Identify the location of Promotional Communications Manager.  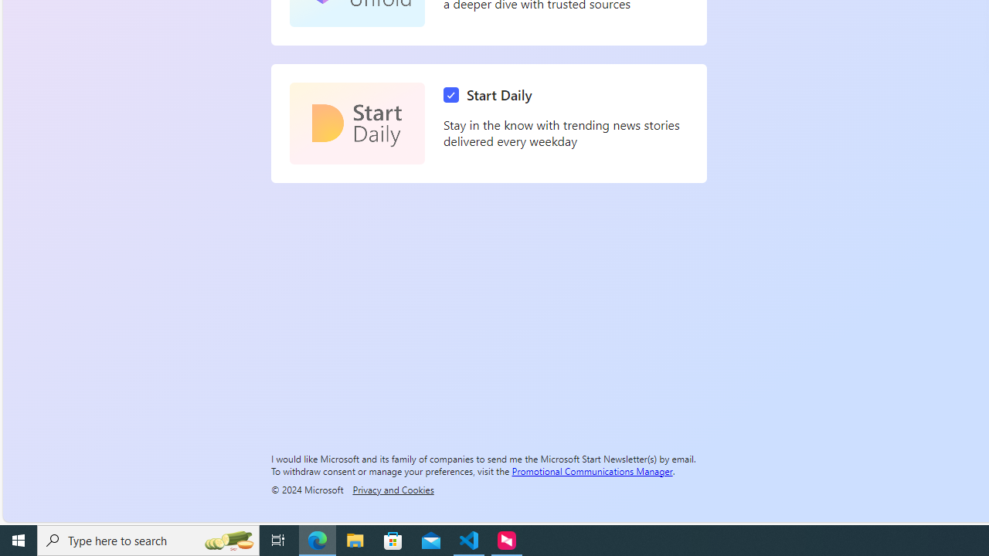
(592, 470).